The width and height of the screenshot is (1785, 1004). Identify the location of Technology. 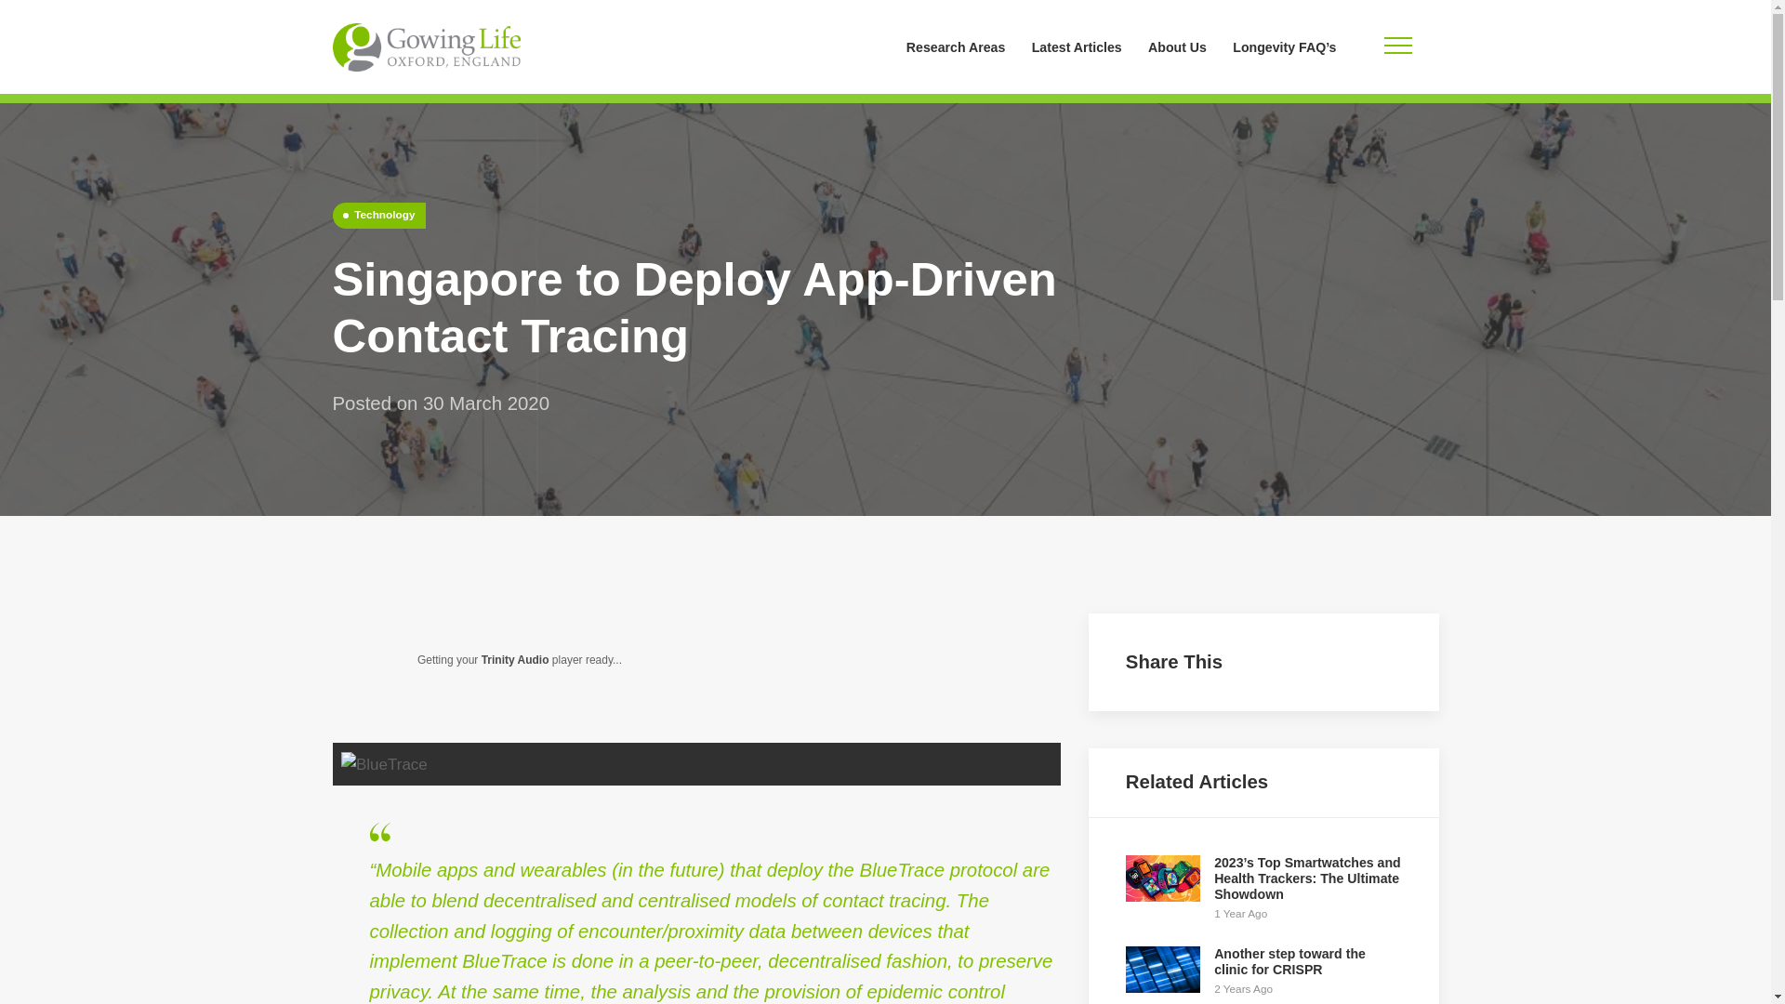
(1263, 972).